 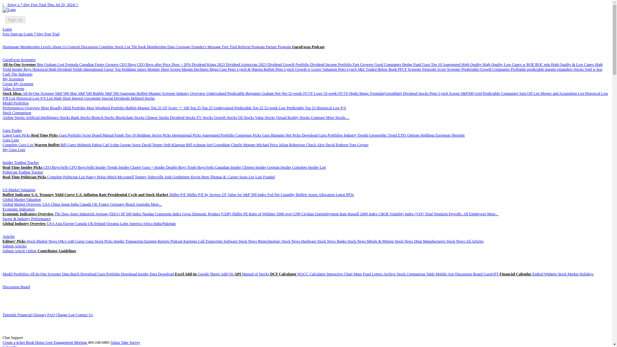 What do you see at coordinates (302, 67) in the screenshot?
I see `High Yield Insider Buys` at bounding box center [302, 67].